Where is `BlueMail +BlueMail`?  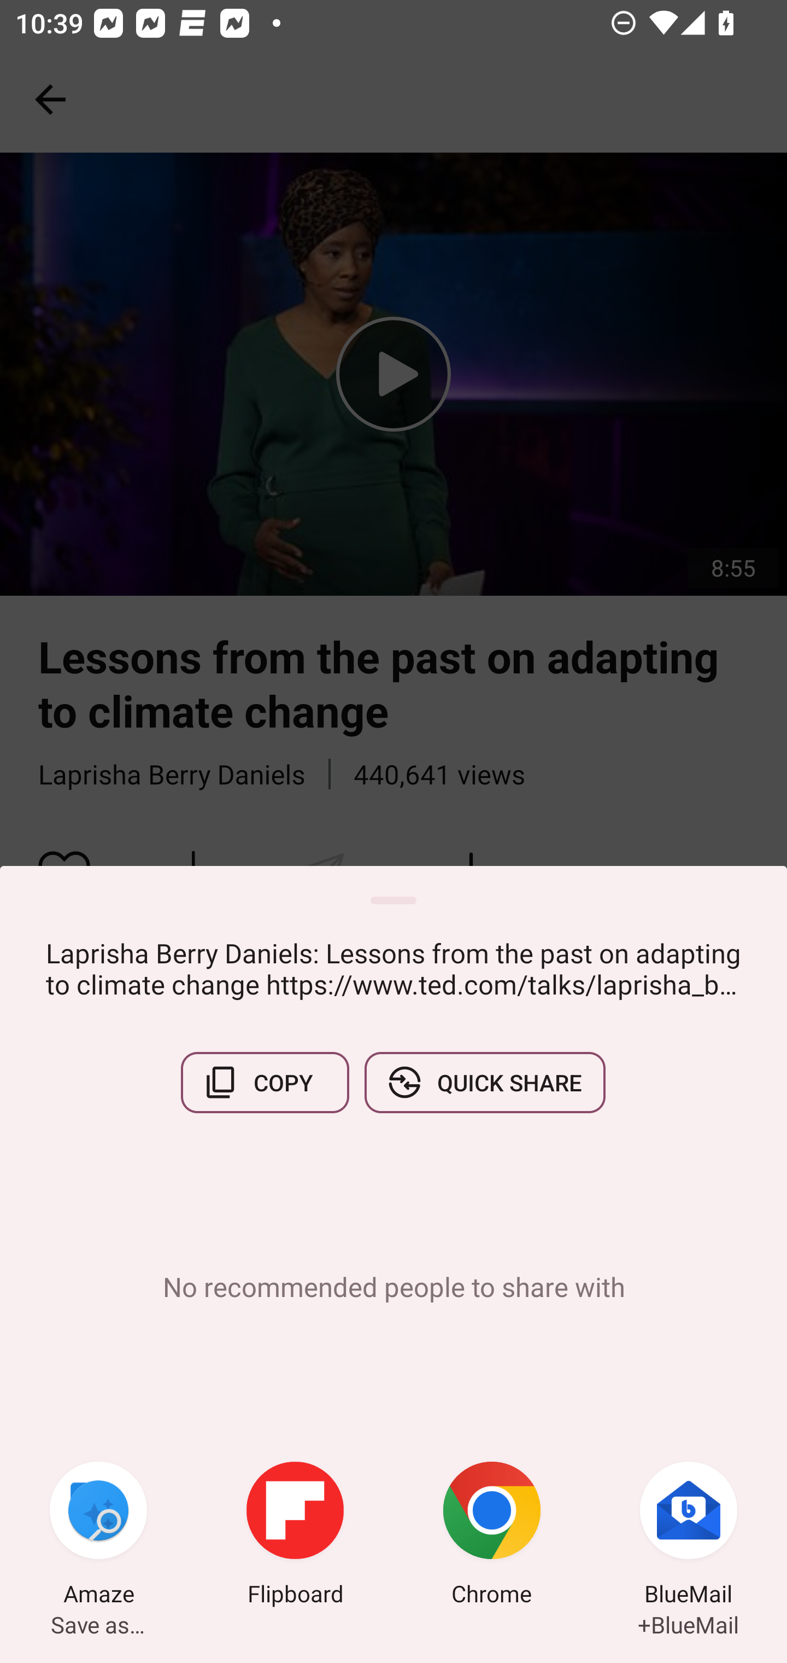
BlueMail +BlueMail is located at coordinates (689, 1536).